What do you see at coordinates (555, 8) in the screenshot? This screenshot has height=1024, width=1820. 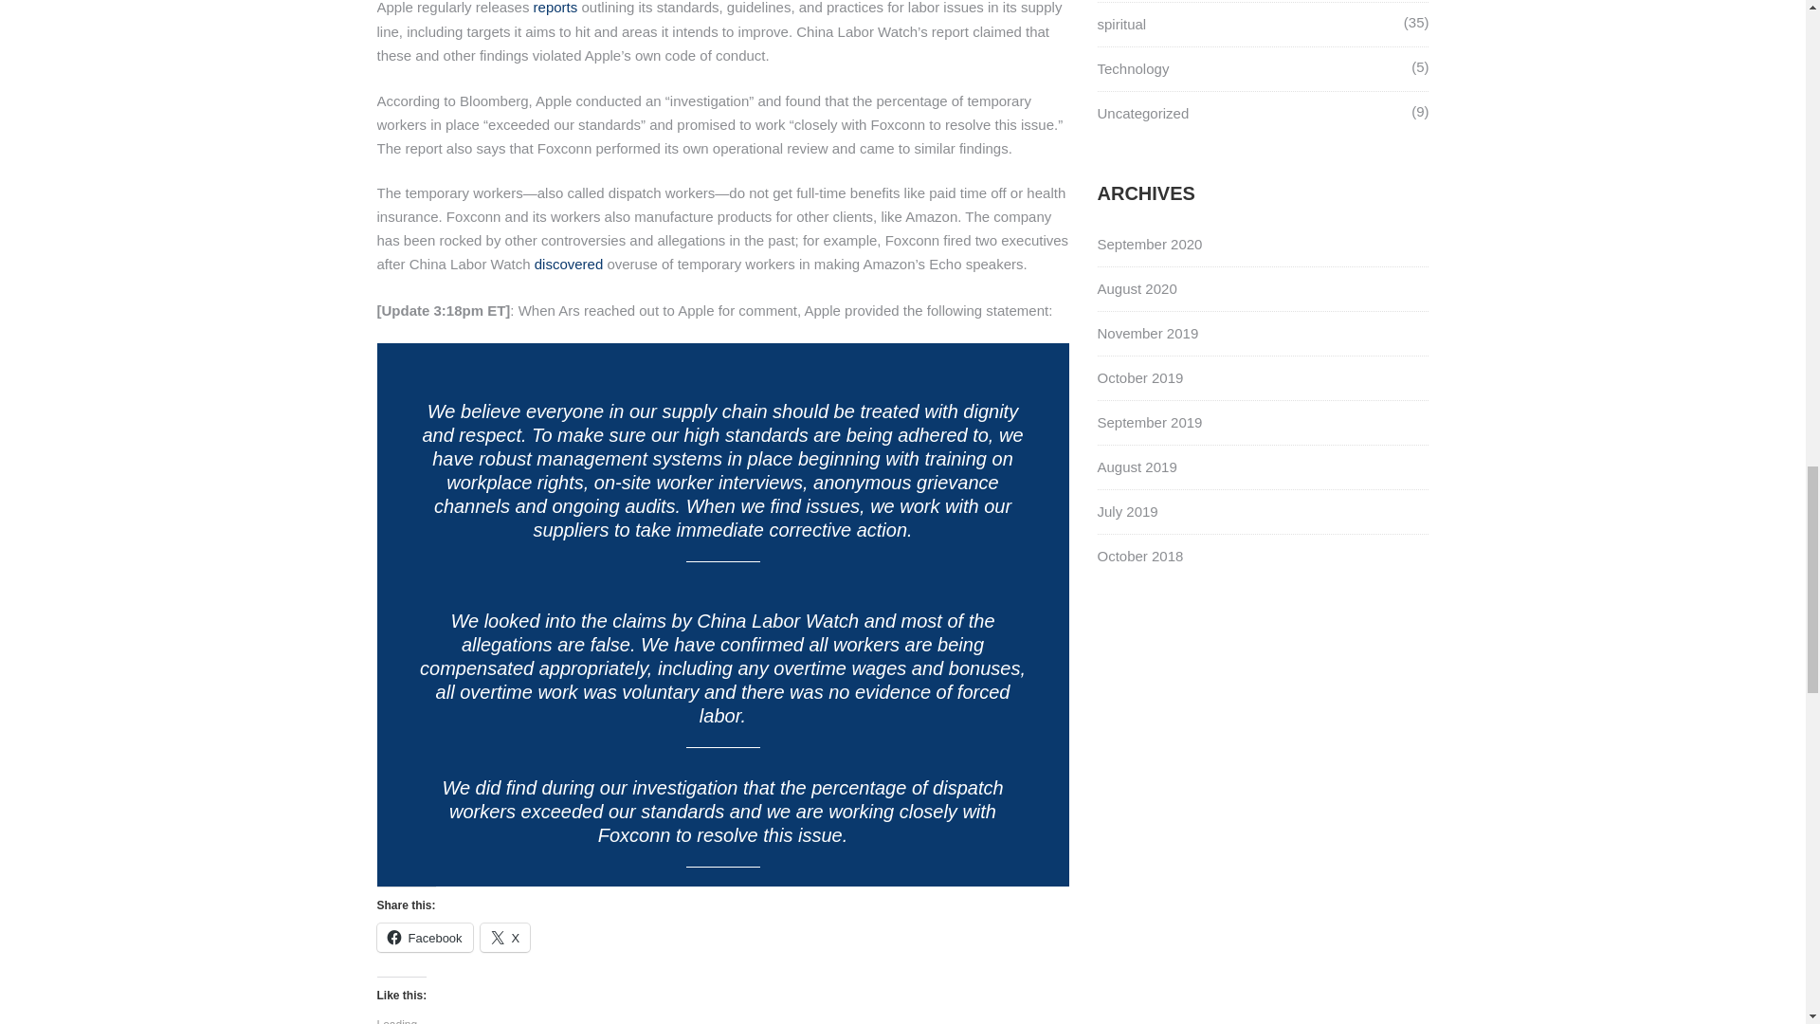 I see `reports` at bounding box center [555, 8].